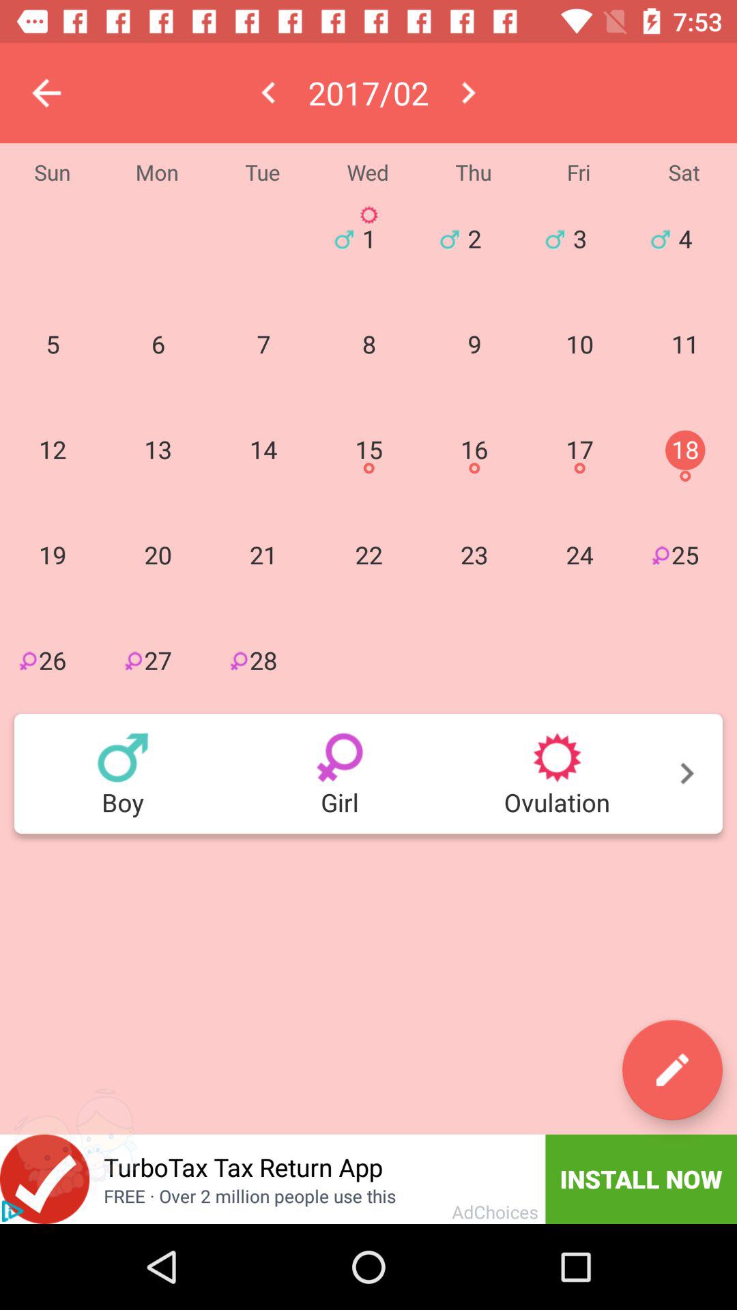 The height and width of the screenshot is (1310, 737). Describe the element at coordinates (641, 1179) in the screenshot. I see `click the install button` at that location.